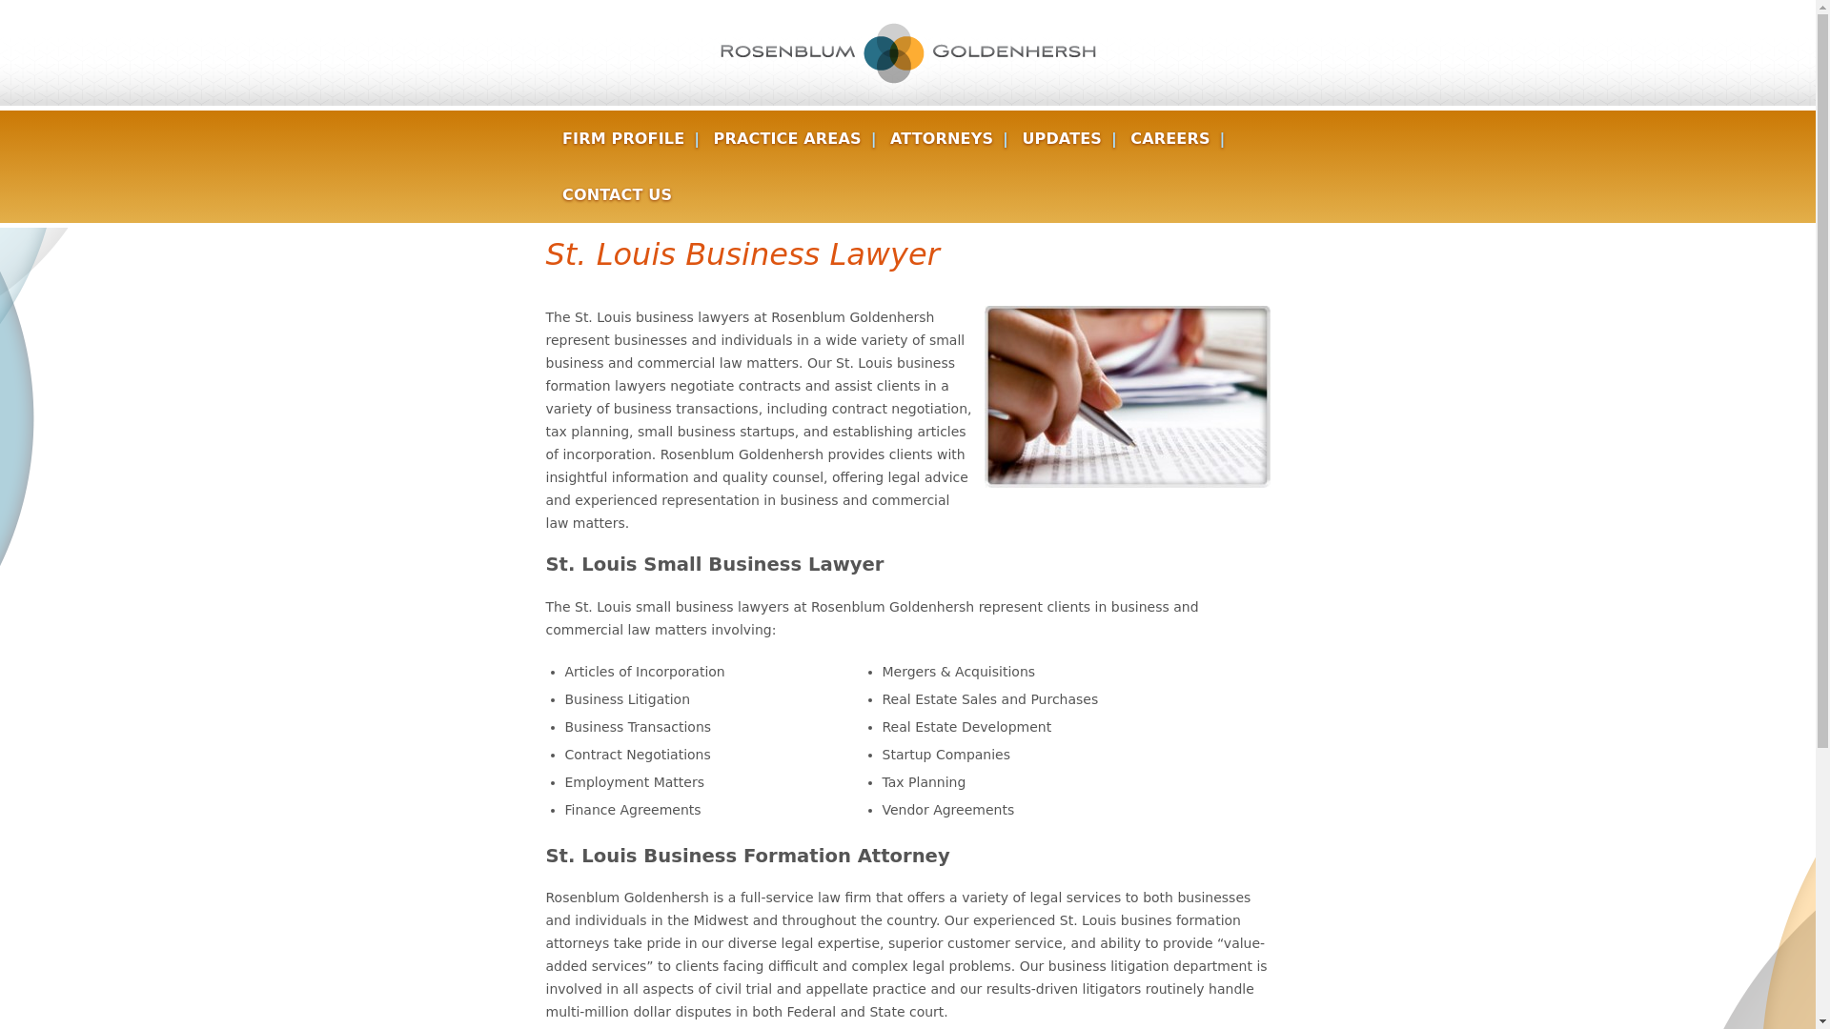 This screenshot has height=1029, width=1830. What do you see at coordinates (1061, 139) in the screenshot?
I see `UPDATES` at bounding box center [1061, 139].